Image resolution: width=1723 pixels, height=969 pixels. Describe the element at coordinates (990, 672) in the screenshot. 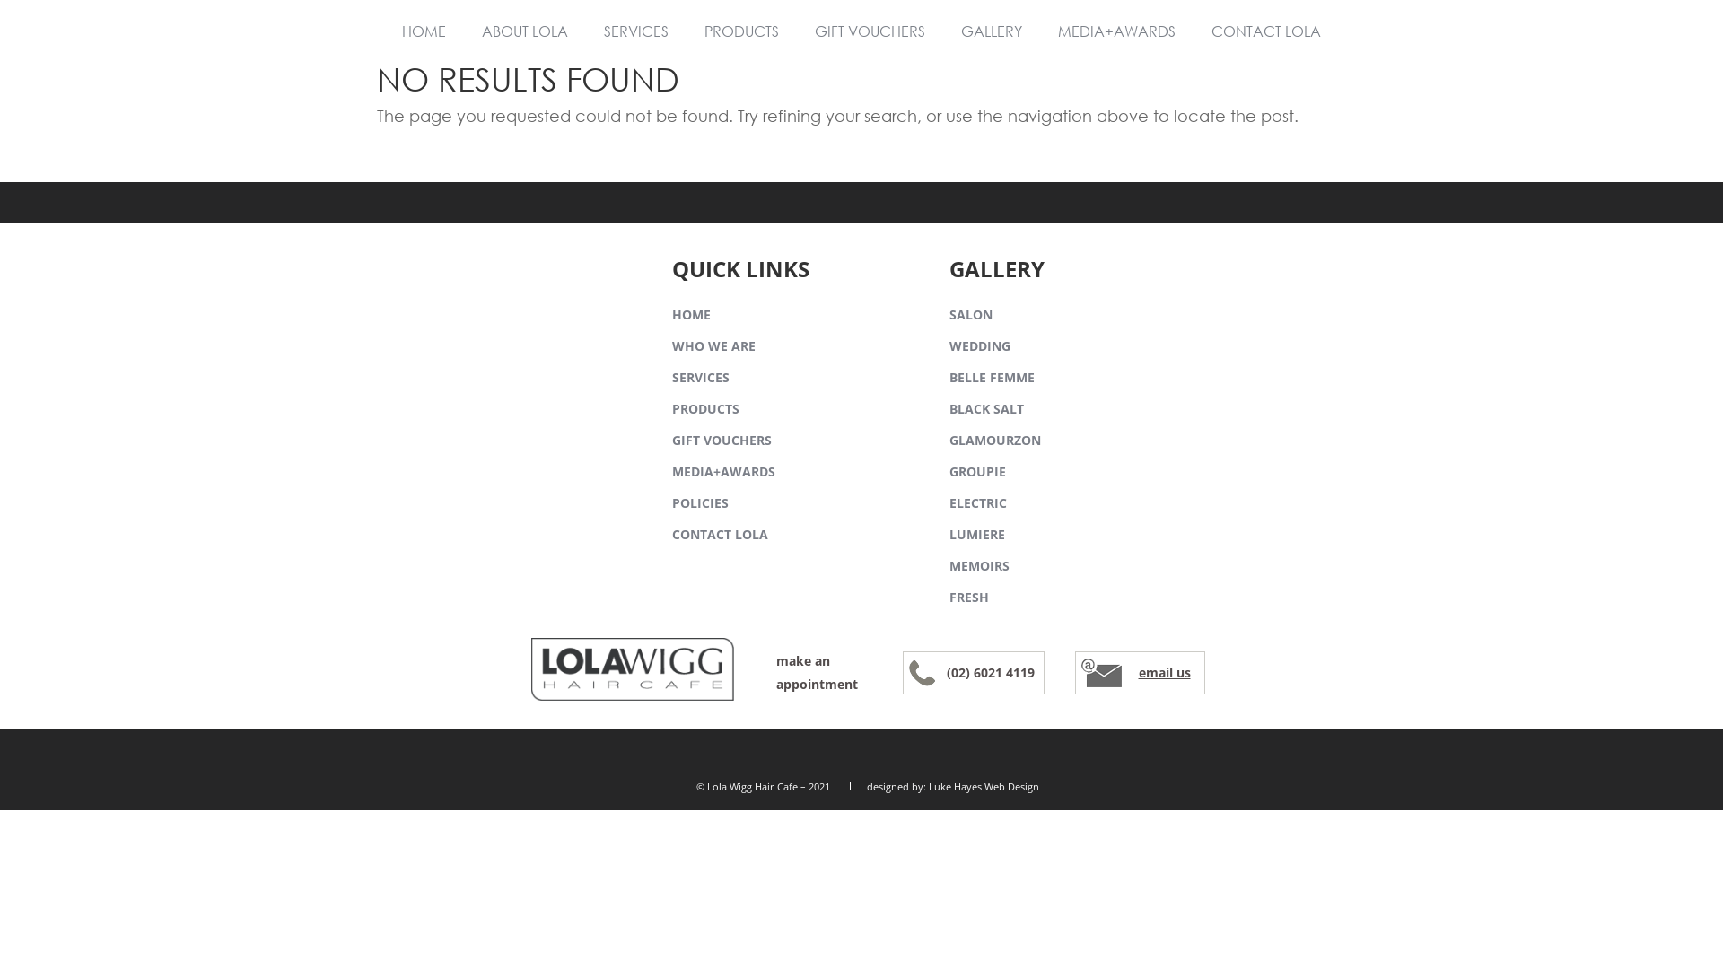

I see `(02) 6021 4119` at that location.